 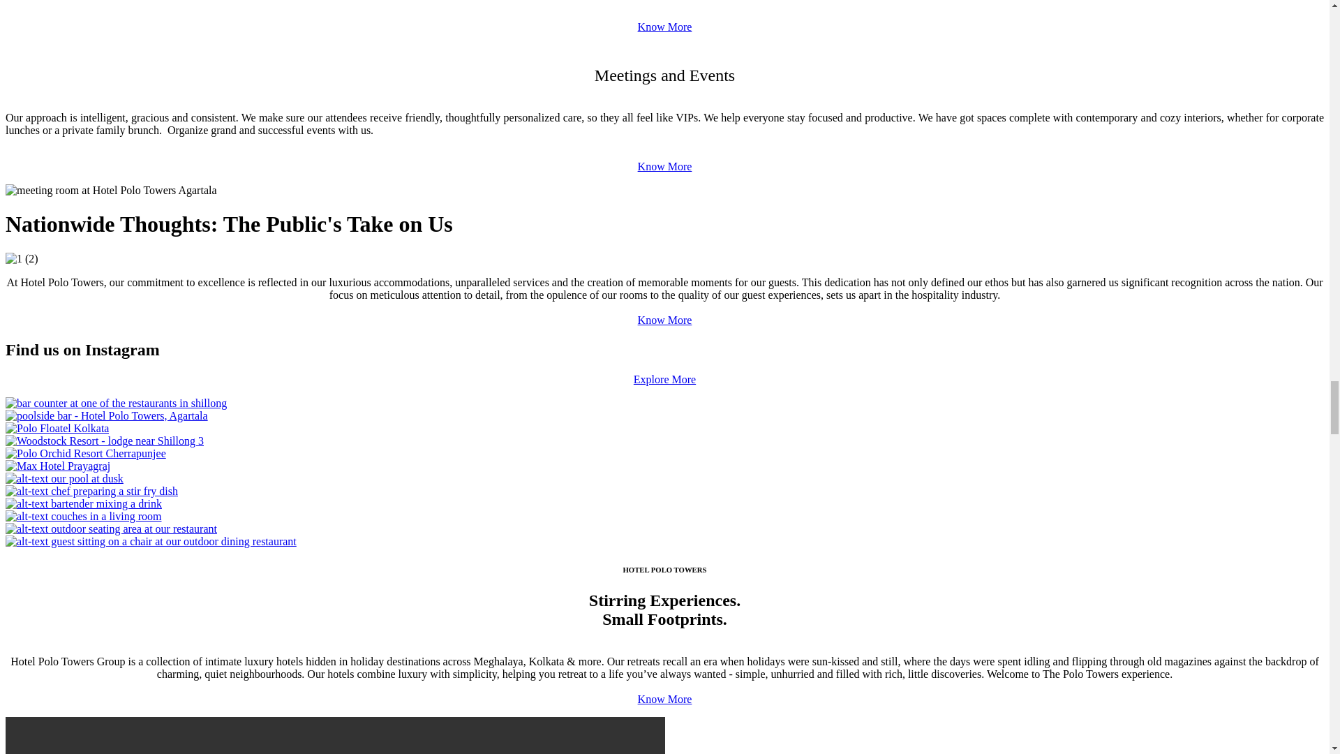 What do you see at coordinates (664, 166) in the screenshot?
I see `Know More` at bounding box center [664, 166].